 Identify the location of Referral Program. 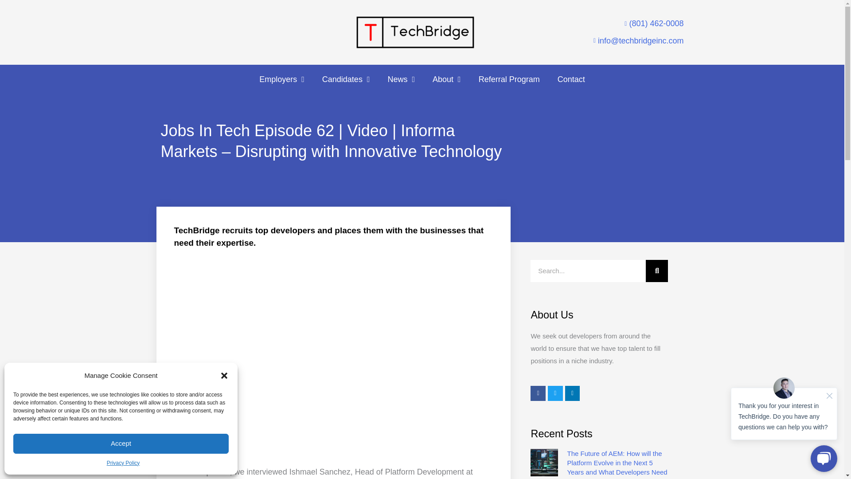
(509, 79).